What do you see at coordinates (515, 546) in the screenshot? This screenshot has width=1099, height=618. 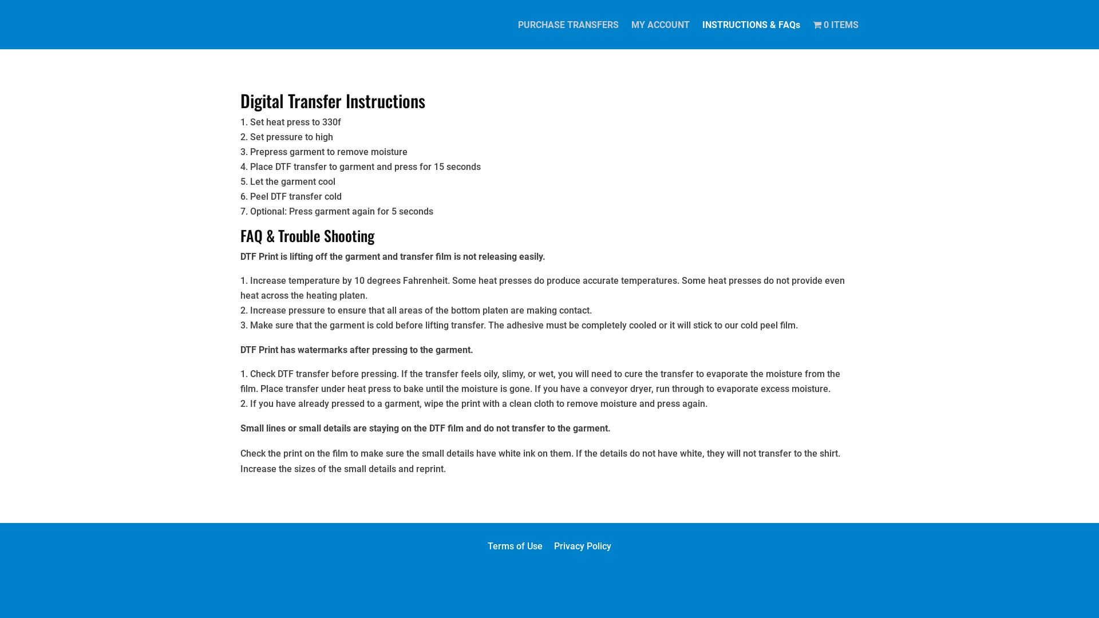 I see `Terms of Use` at bounding box center [515, 546].